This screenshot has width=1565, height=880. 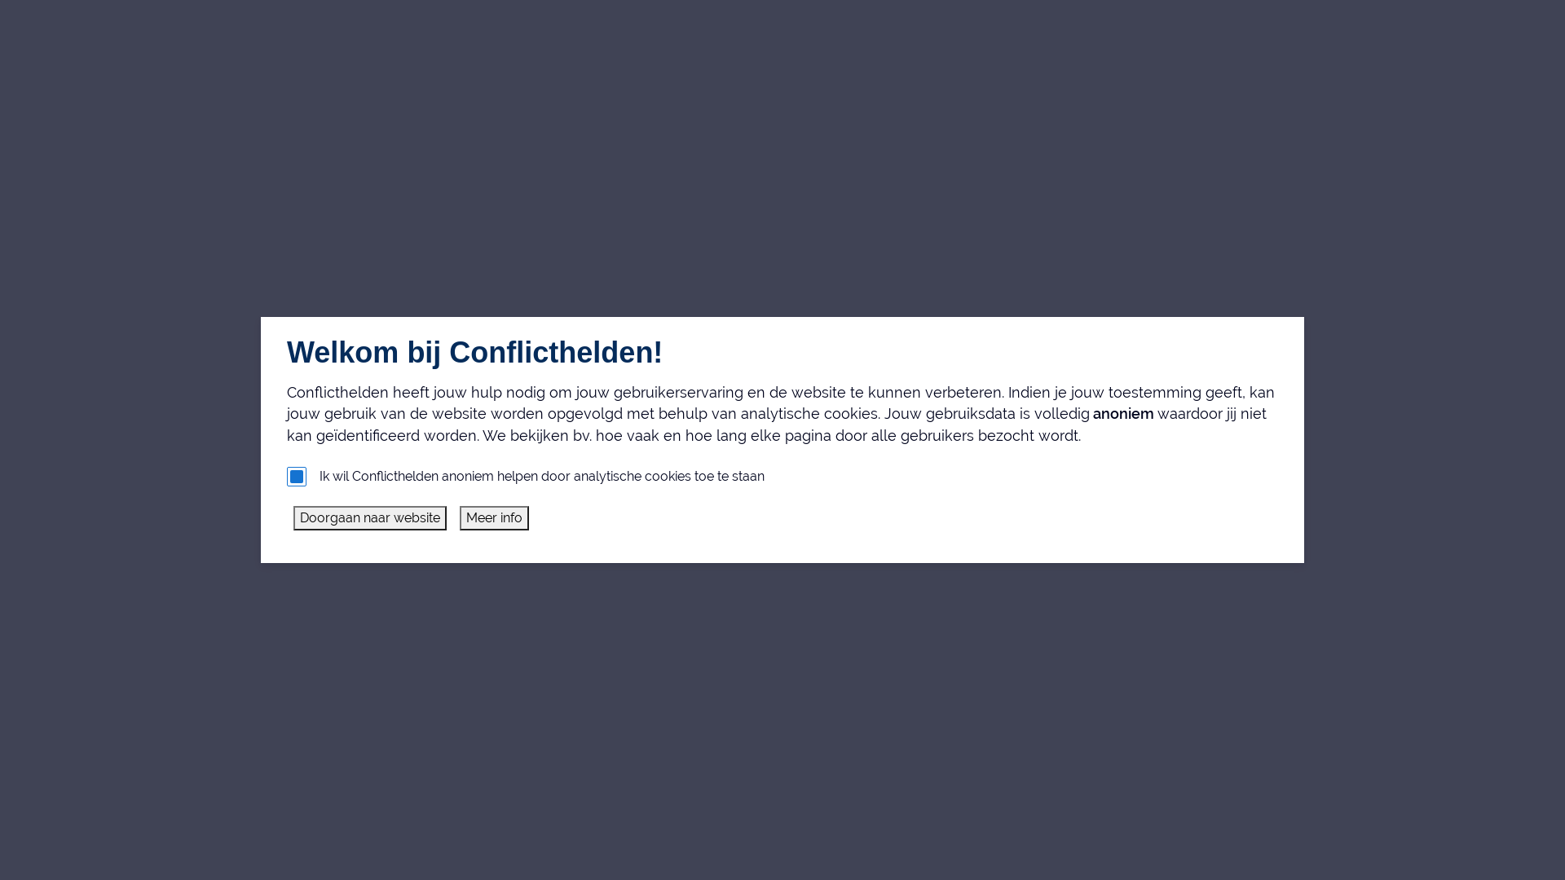 What do you see at coordinates (370, 518) in the screenshot?
I see `Doorgaan naar website` at bounding box center [370, 518].